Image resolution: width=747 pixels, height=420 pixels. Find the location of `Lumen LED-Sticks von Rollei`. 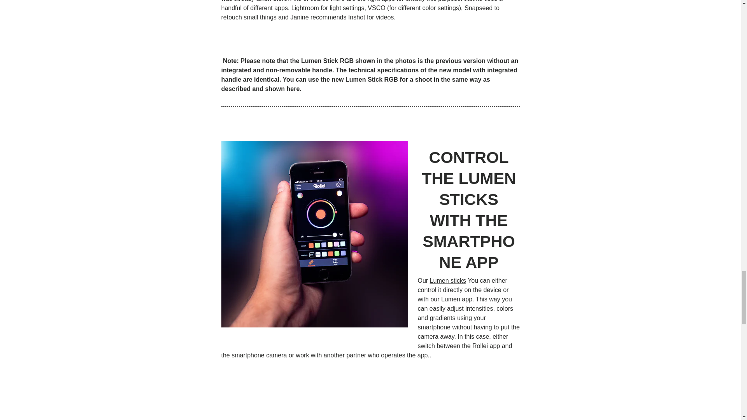

Lumen LED-Sticks von Rollei is located at coordinates (448, 280).